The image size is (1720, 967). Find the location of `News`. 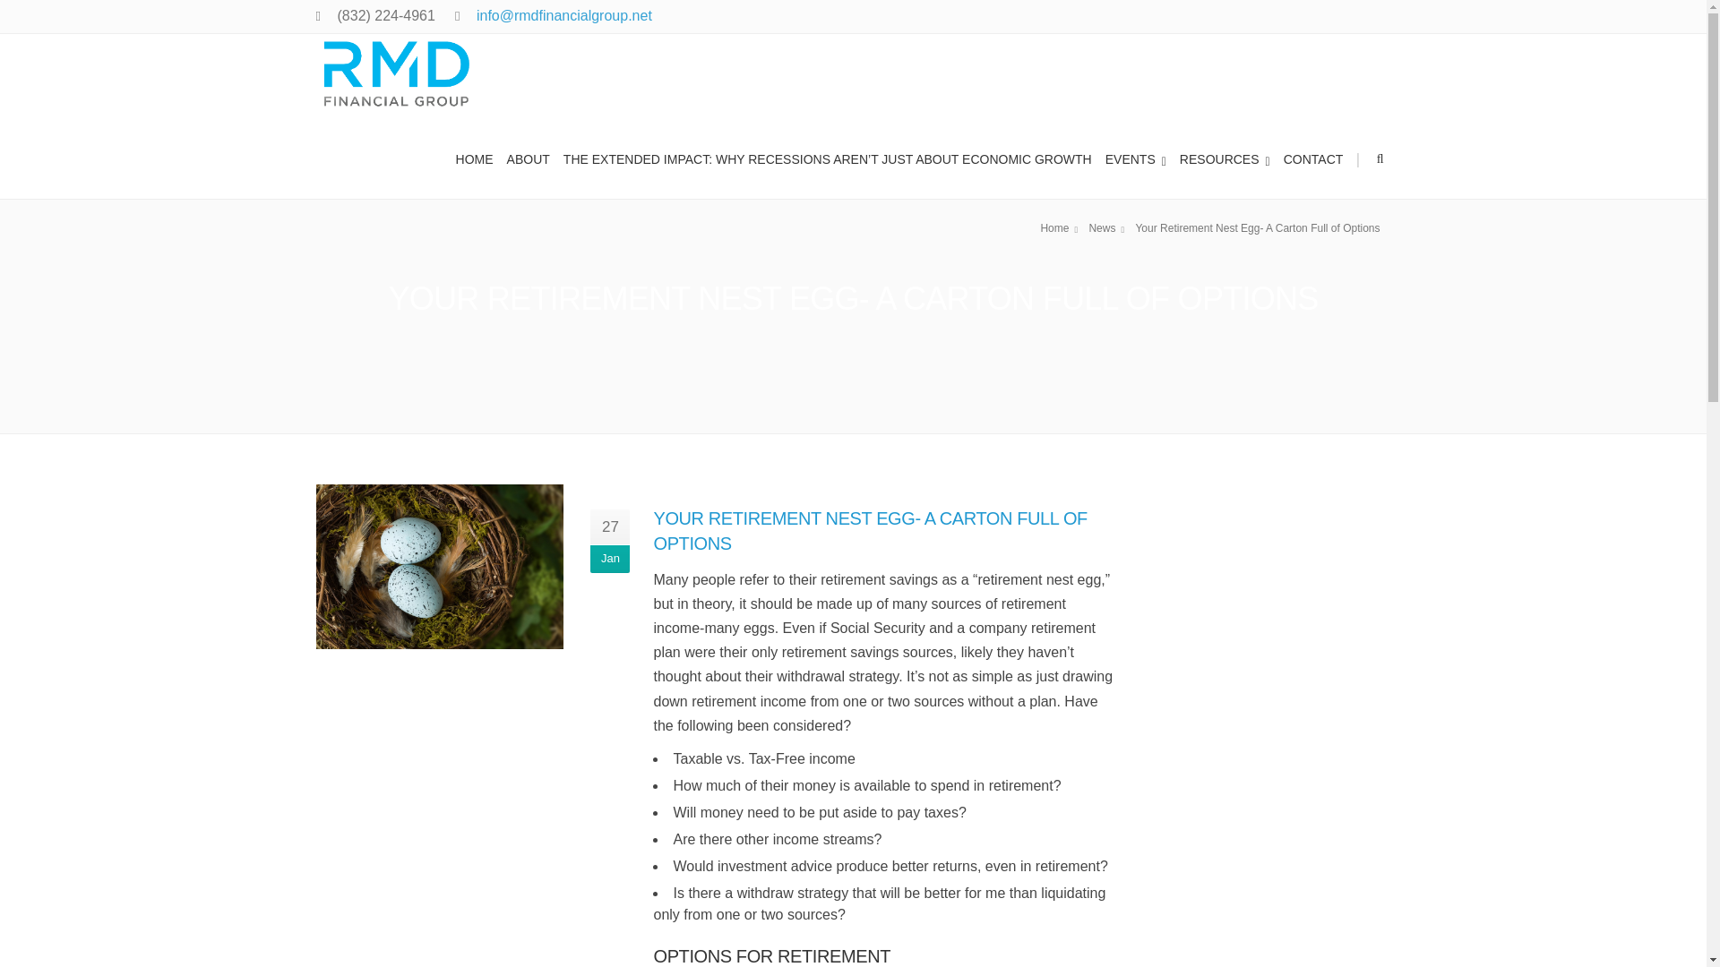

News is located at coordinates (1109, 228).